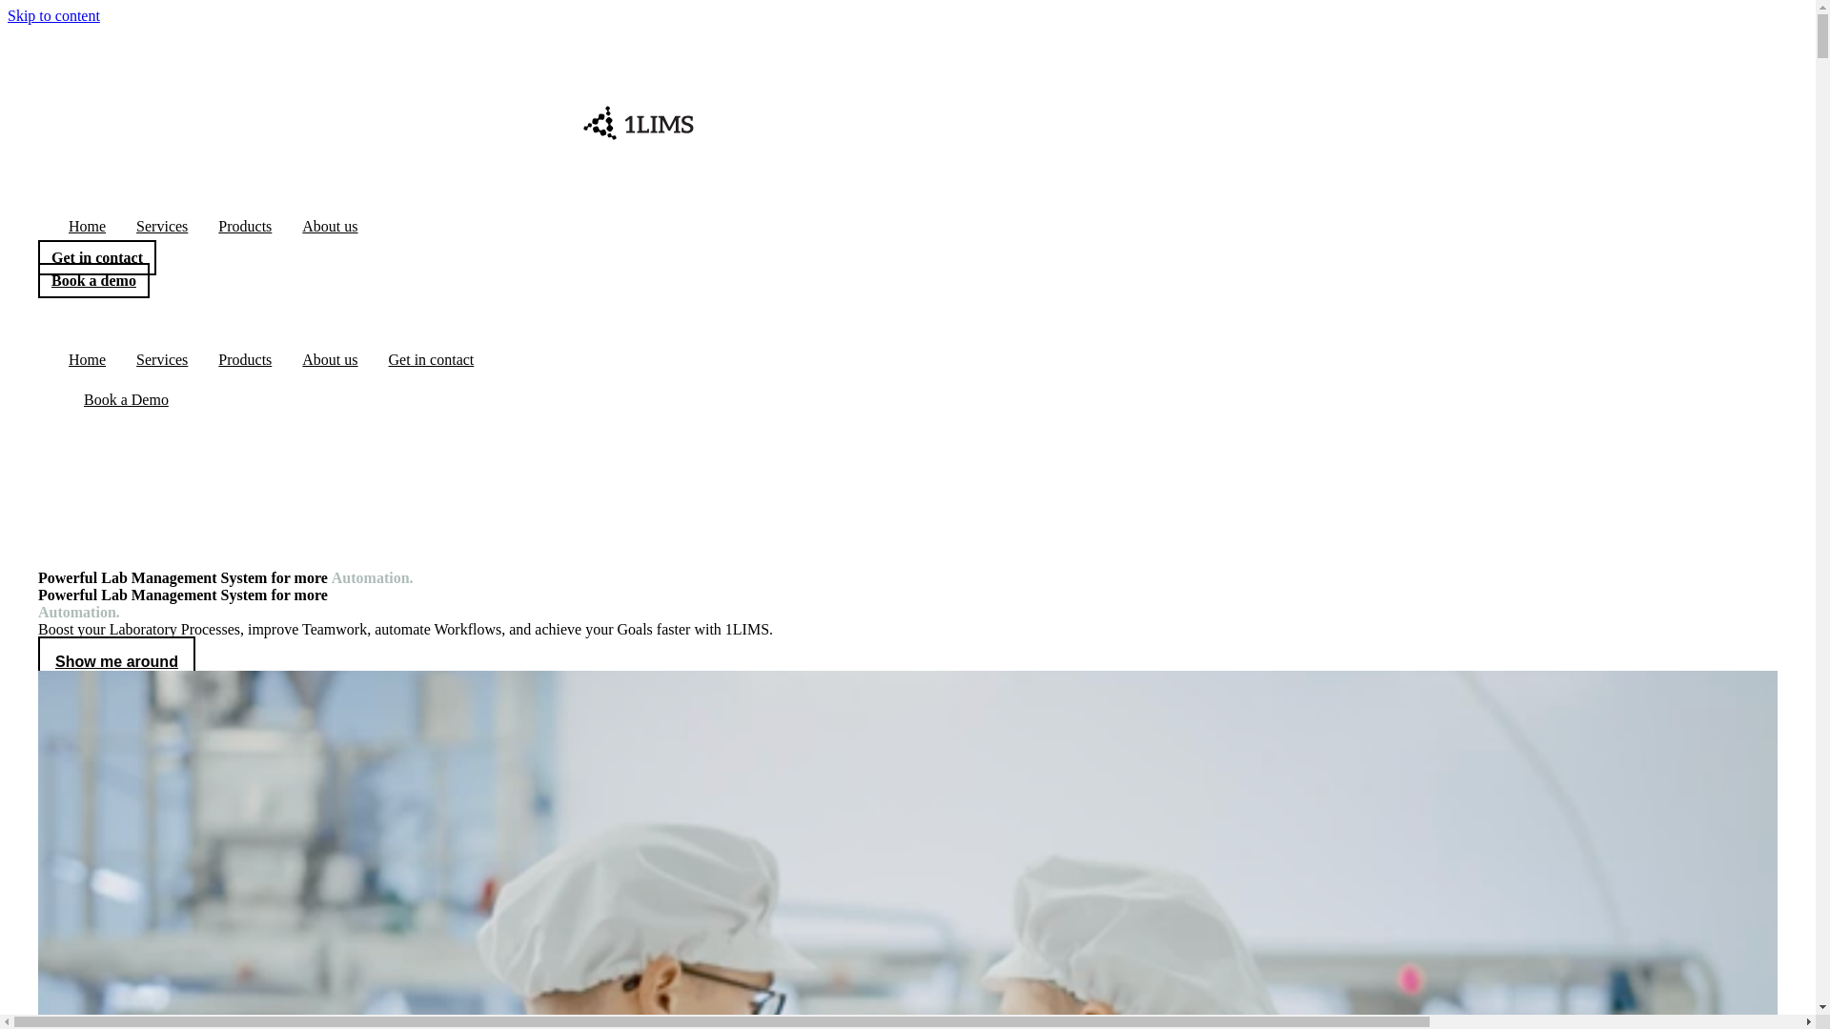  Describe the element at coordinates (116, 661) in the screenshot. I see `Show me around` at that location.